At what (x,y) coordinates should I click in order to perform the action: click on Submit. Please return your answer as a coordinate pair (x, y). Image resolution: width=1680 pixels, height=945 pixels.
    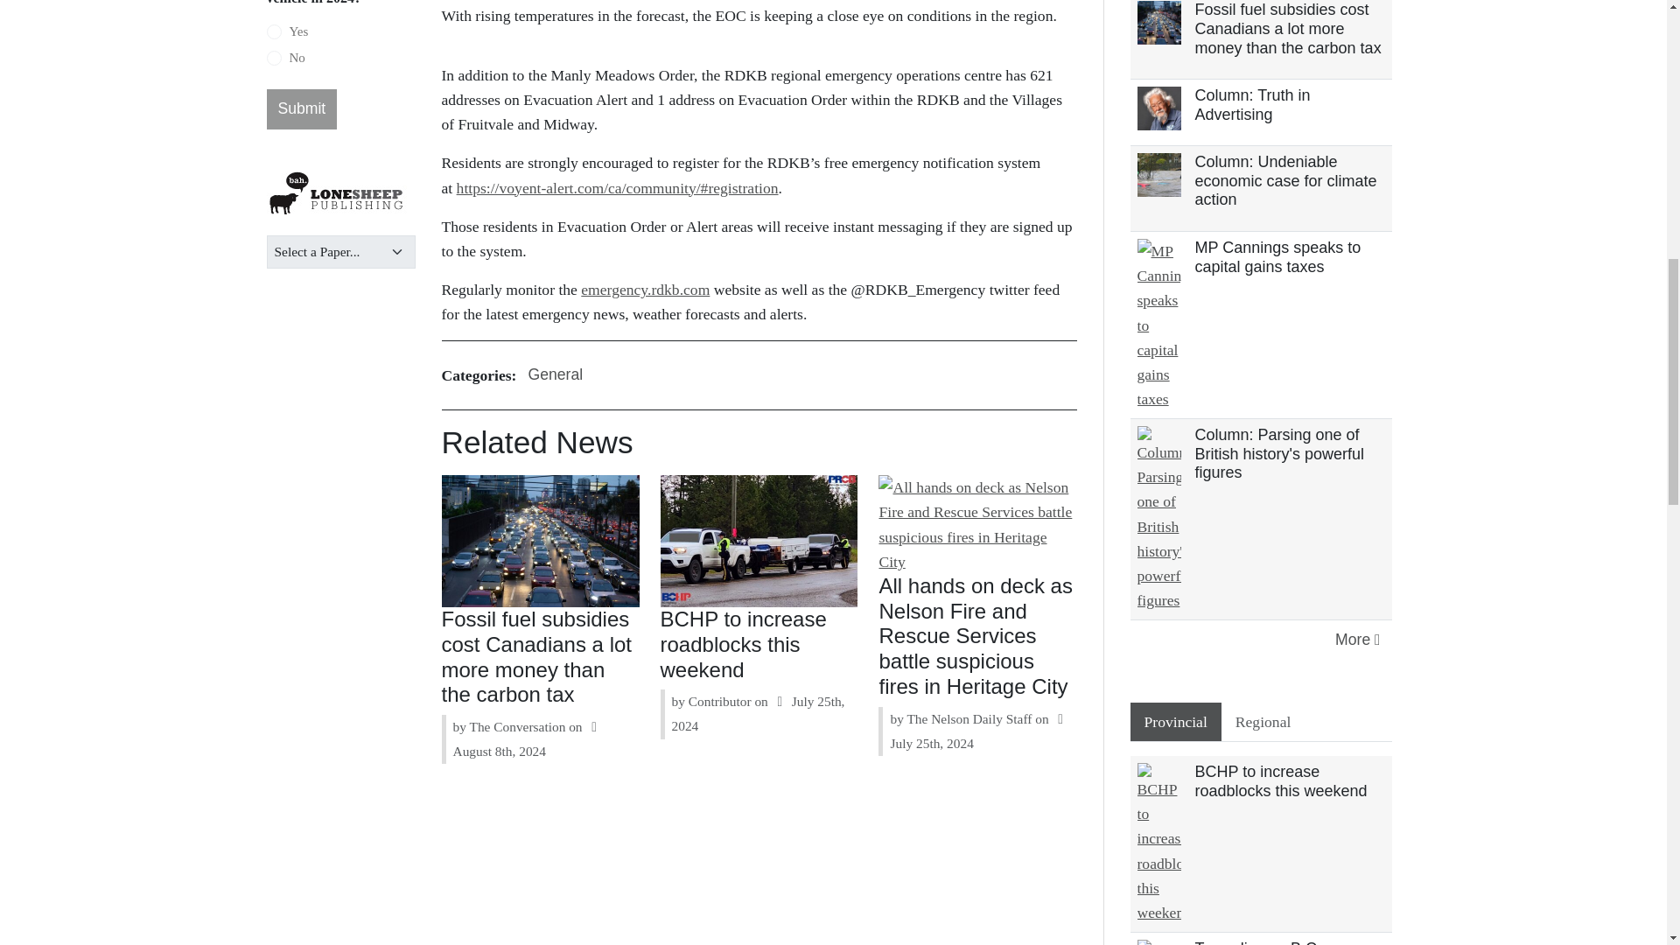
    Looking at the image, I should click on (301, 108).